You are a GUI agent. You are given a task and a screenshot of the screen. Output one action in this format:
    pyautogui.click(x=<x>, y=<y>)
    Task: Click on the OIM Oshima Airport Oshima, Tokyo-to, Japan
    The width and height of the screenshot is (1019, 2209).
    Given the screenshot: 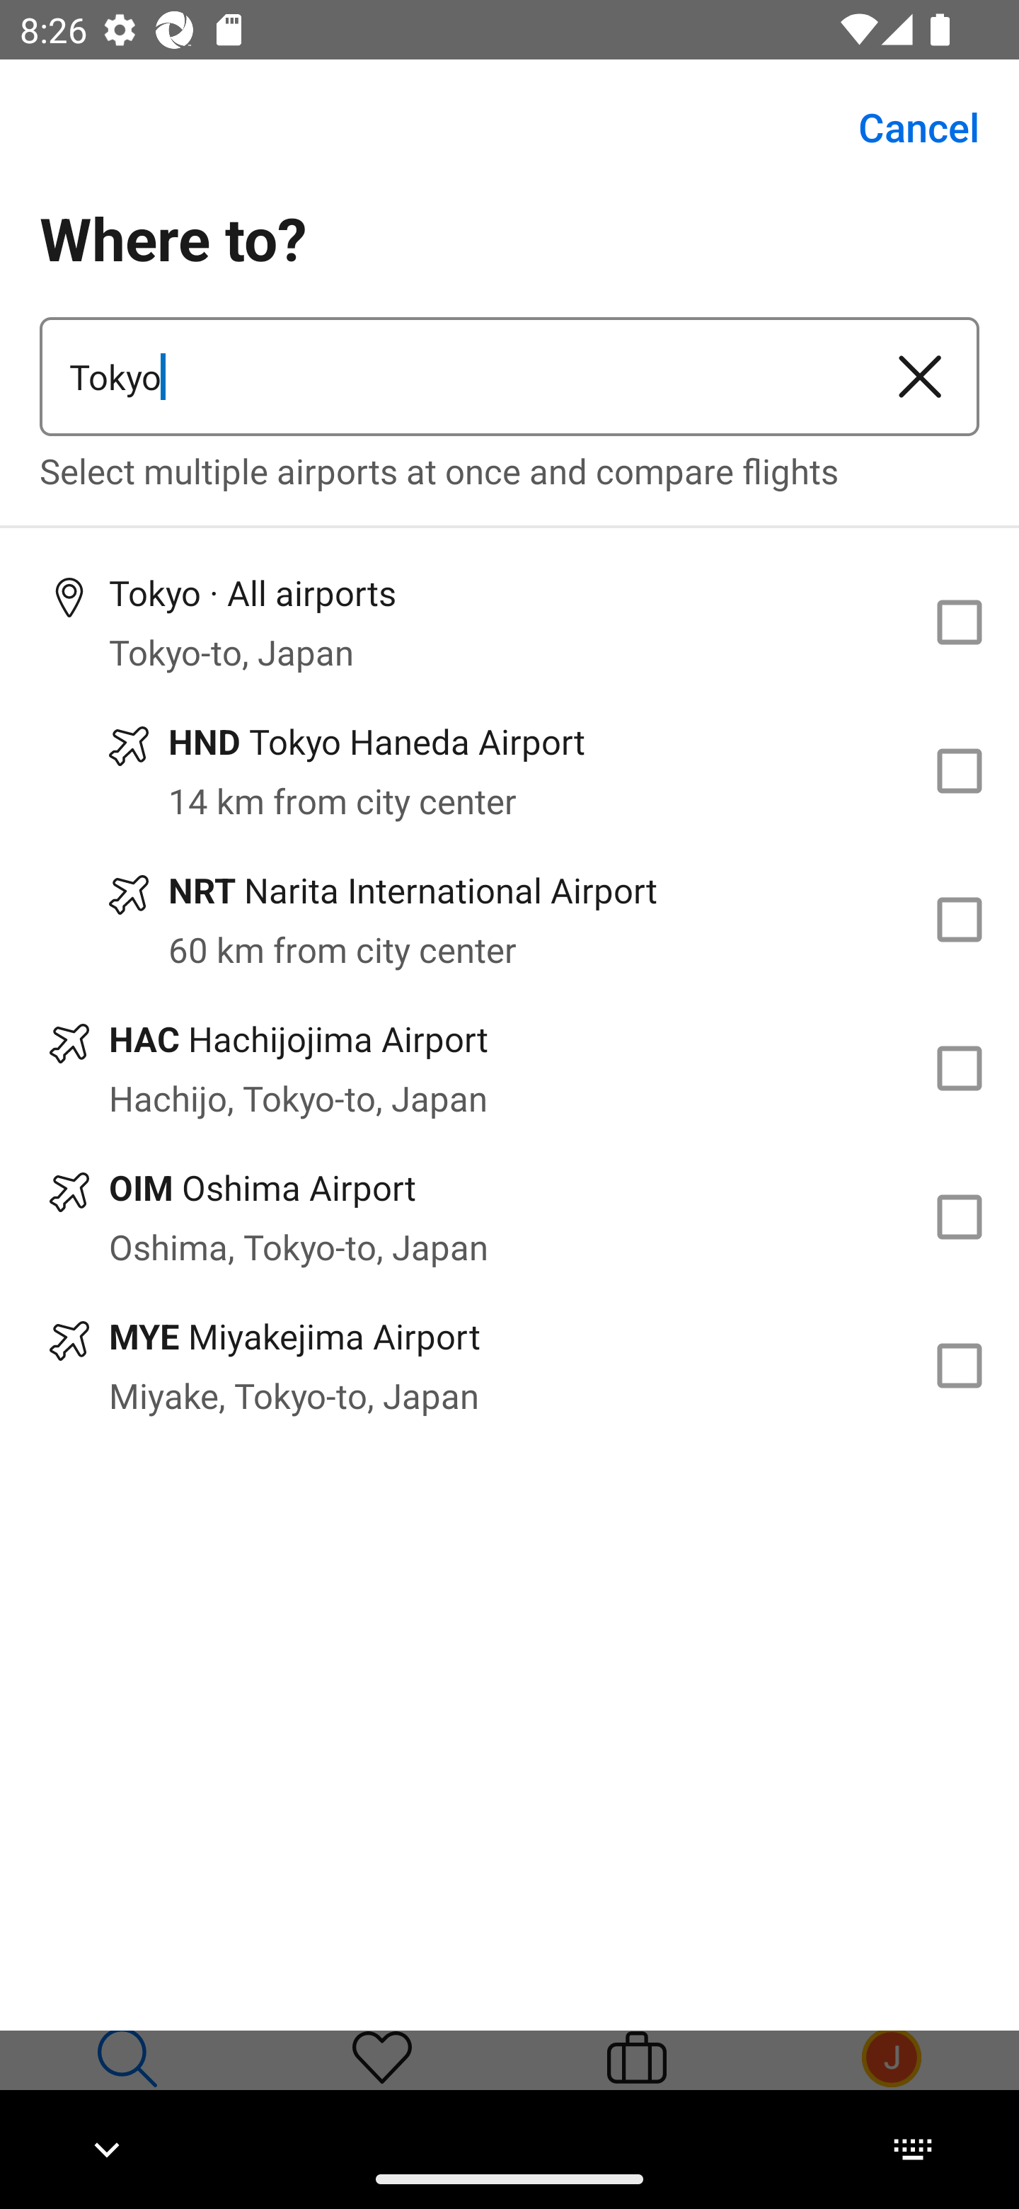 What is the action you would take?
    pyautogui.click(x=509, y=1217)
    